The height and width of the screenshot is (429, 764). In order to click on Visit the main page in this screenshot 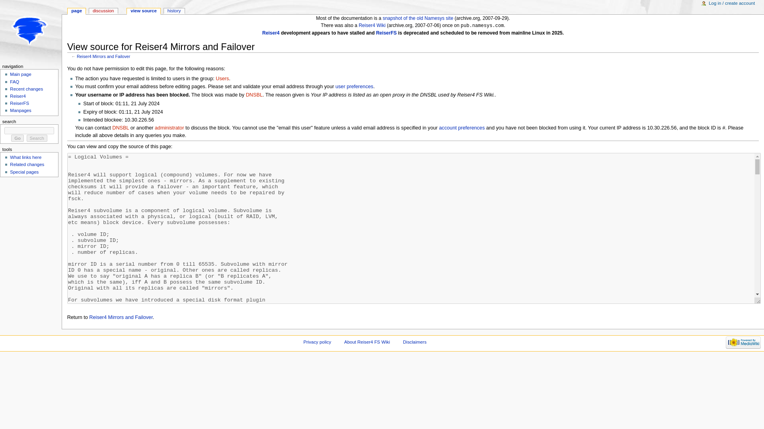, I will do `click(31, 31)`.